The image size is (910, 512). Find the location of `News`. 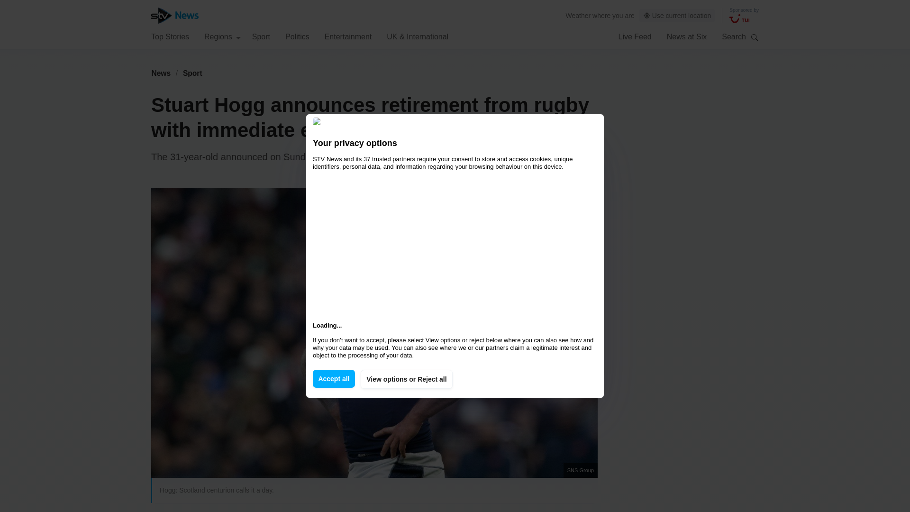

News is located at coordinates (161, 73).